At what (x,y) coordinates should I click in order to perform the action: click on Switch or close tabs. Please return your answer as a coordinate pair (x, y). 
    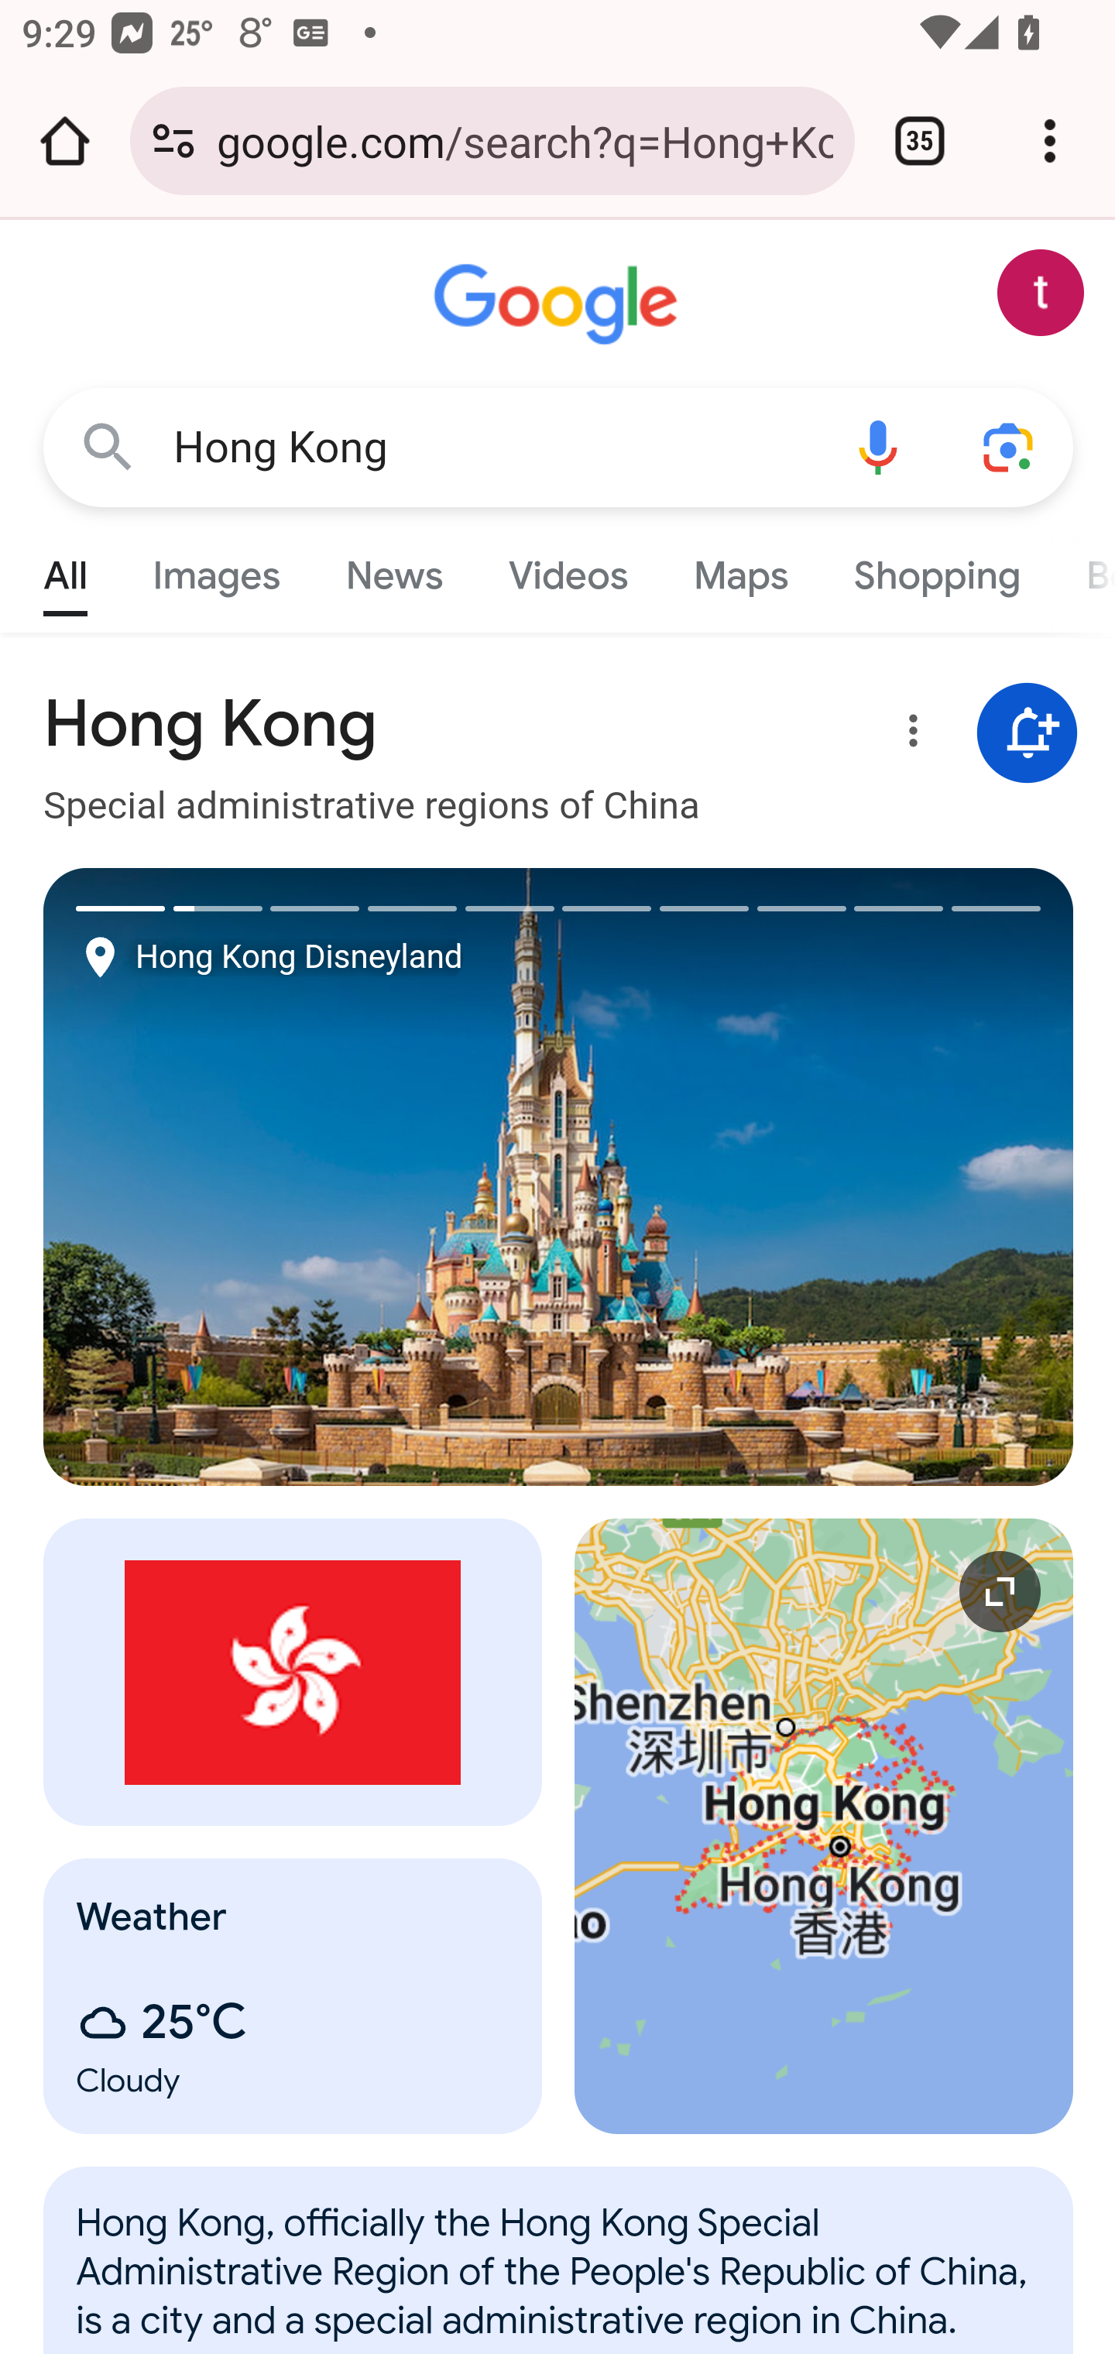
    Looking at the image, I should click on (920, 141).